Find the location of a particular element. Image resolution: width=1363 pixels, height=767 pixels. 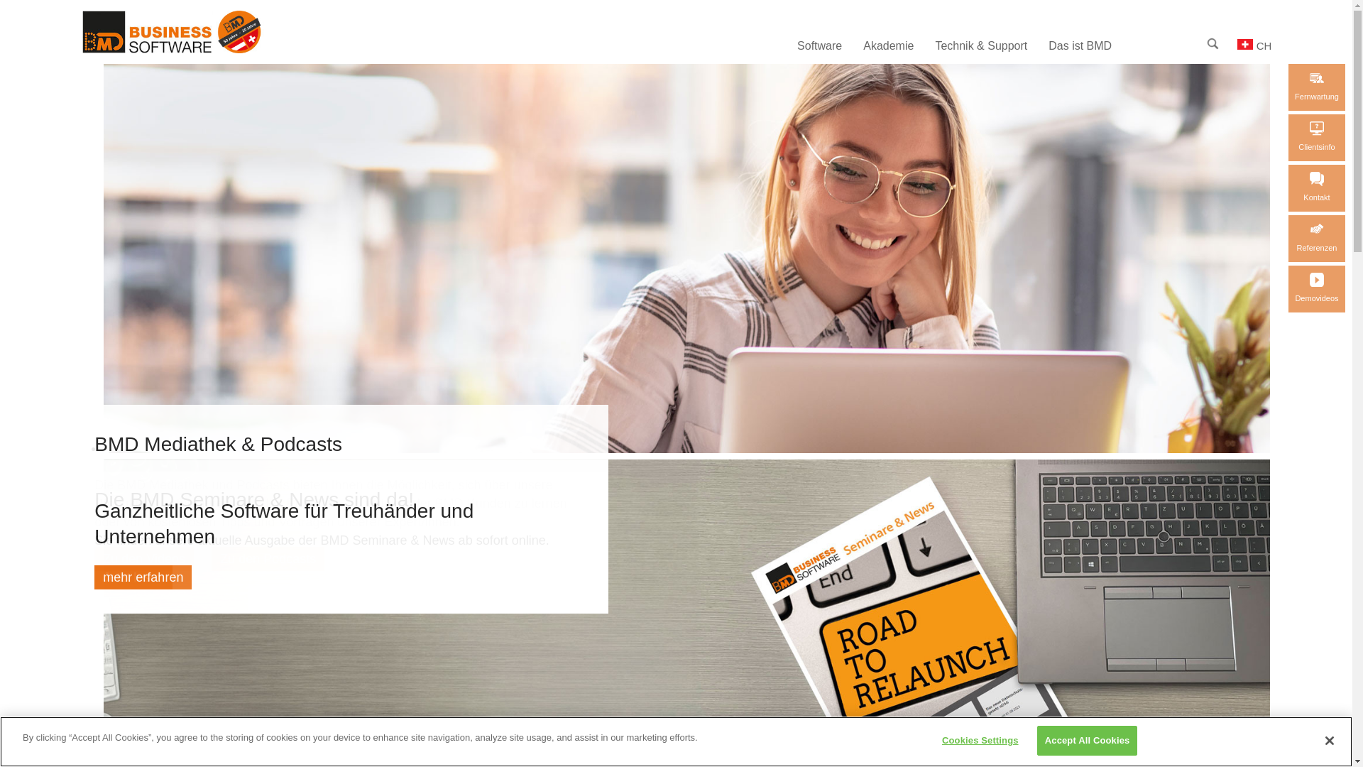

Zu den Referenzen is located at coordinates (1317, 229).